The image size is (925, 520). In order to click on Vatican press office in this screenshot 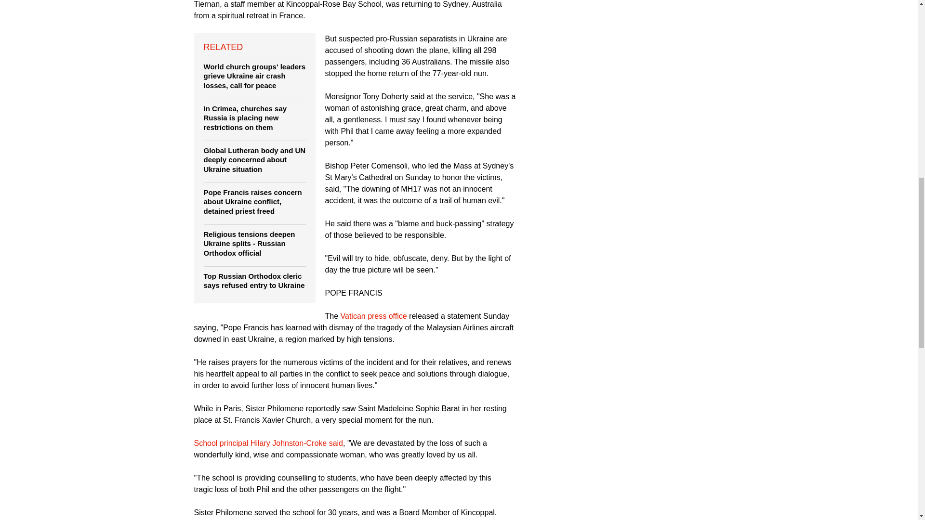, I will do `click(373, 316)`.